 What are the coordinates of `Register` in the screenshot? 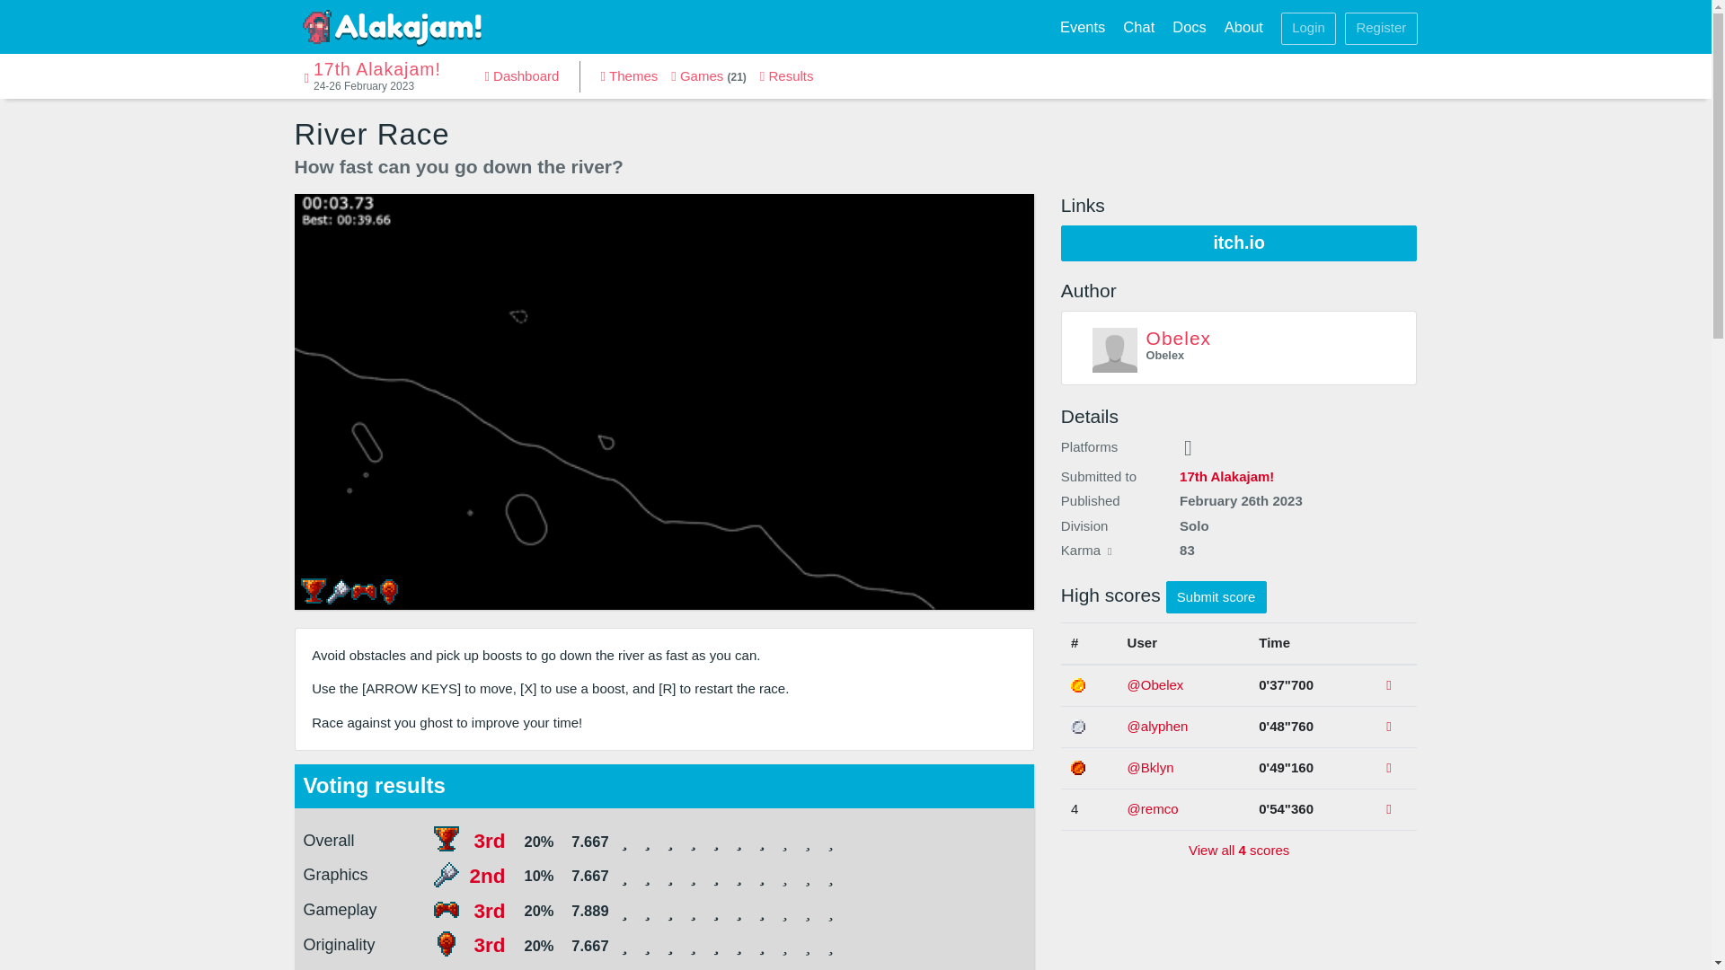 It's located at (1380, 29).